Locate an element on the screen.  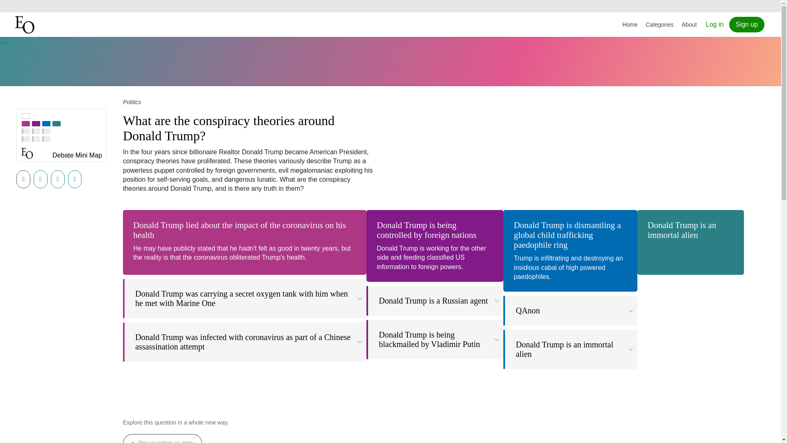
Home is located at coordinates (630, 25).